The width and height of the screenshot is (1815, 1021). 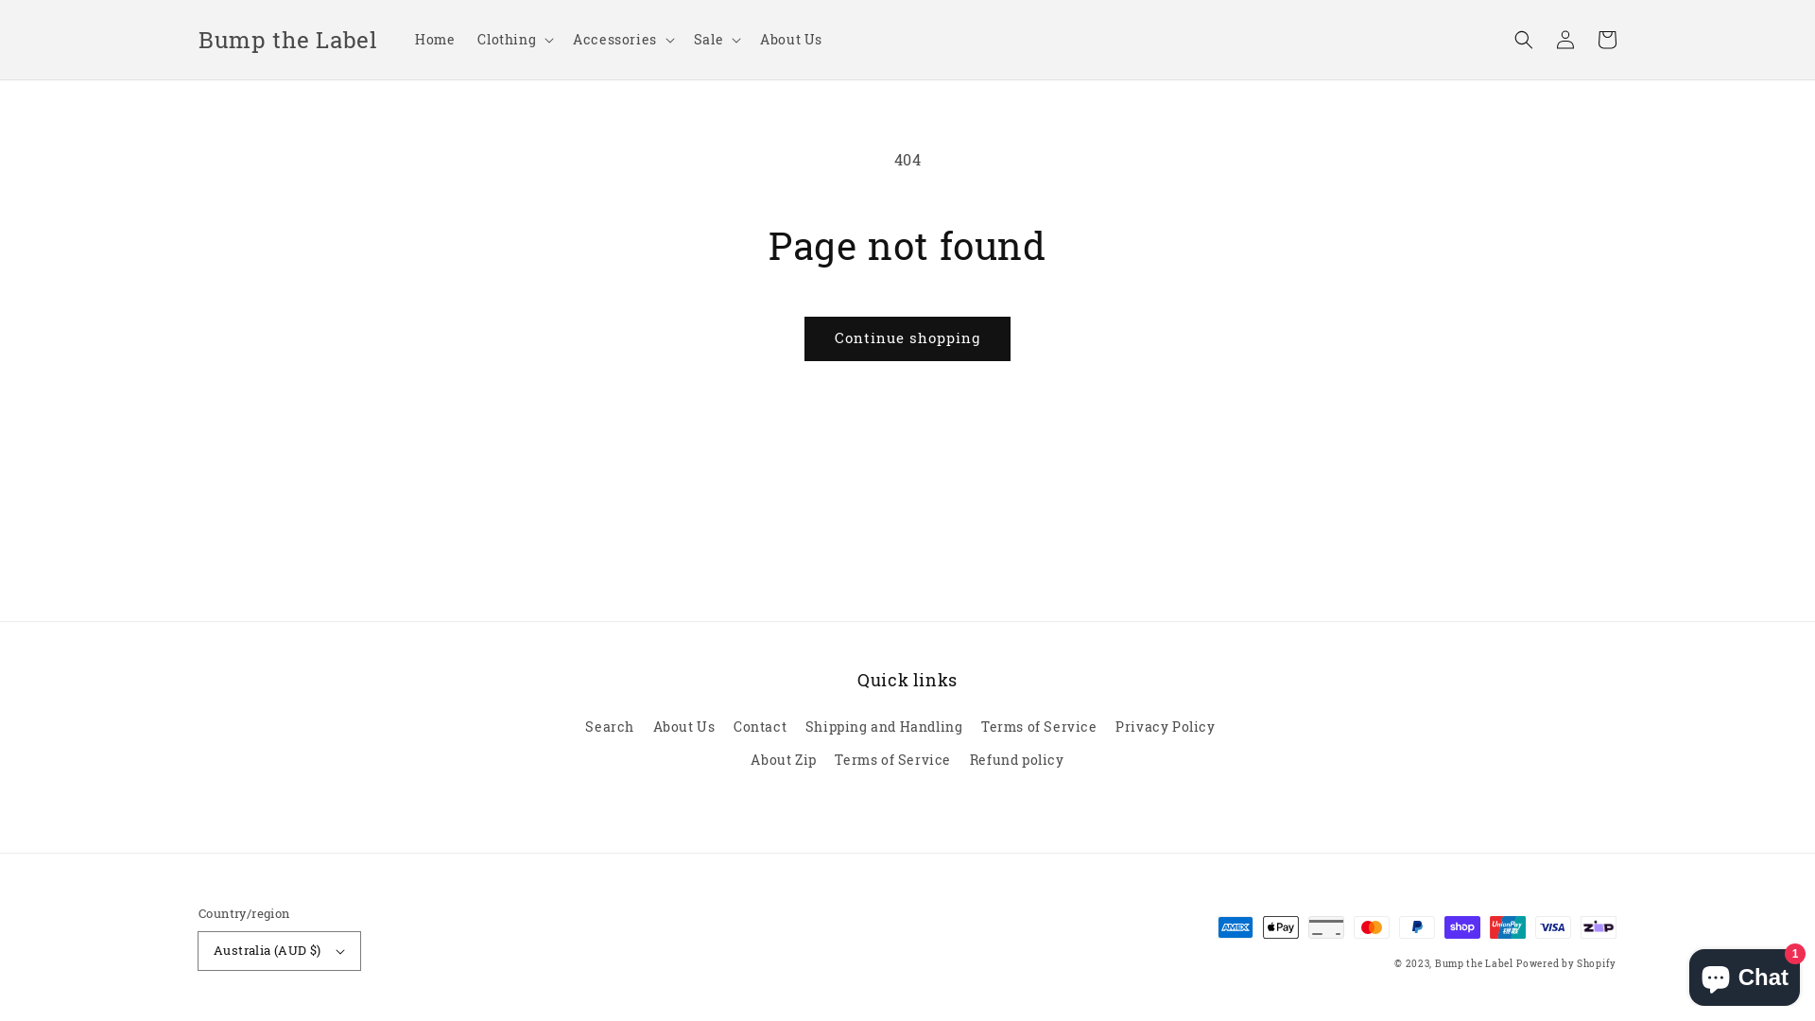 I want to click on Log in, so click(x=1565, y=40).